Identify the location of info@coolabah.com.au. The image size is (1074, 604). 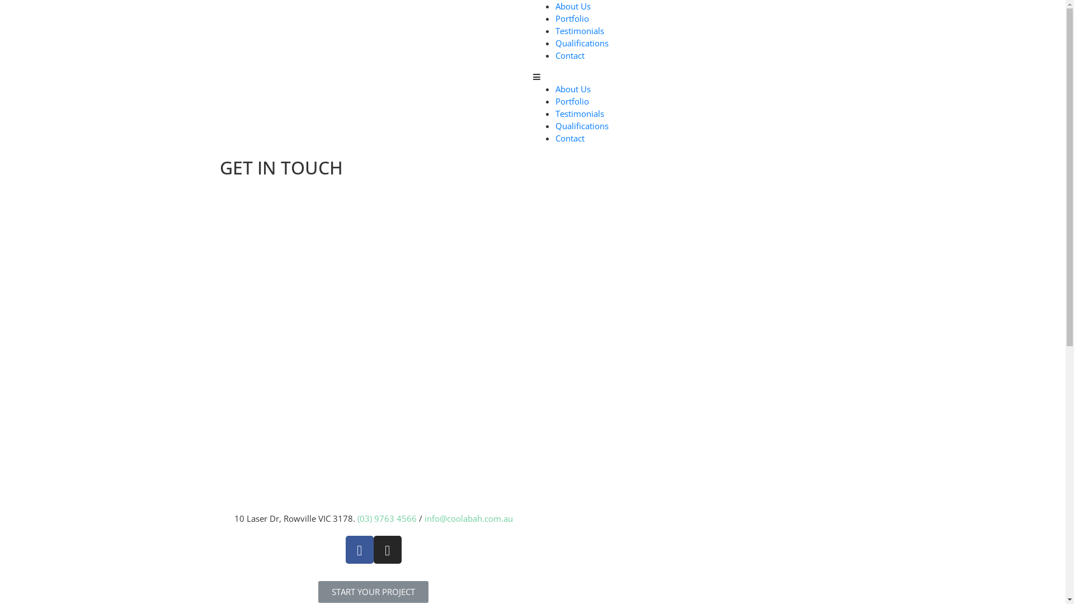
(468, 518).